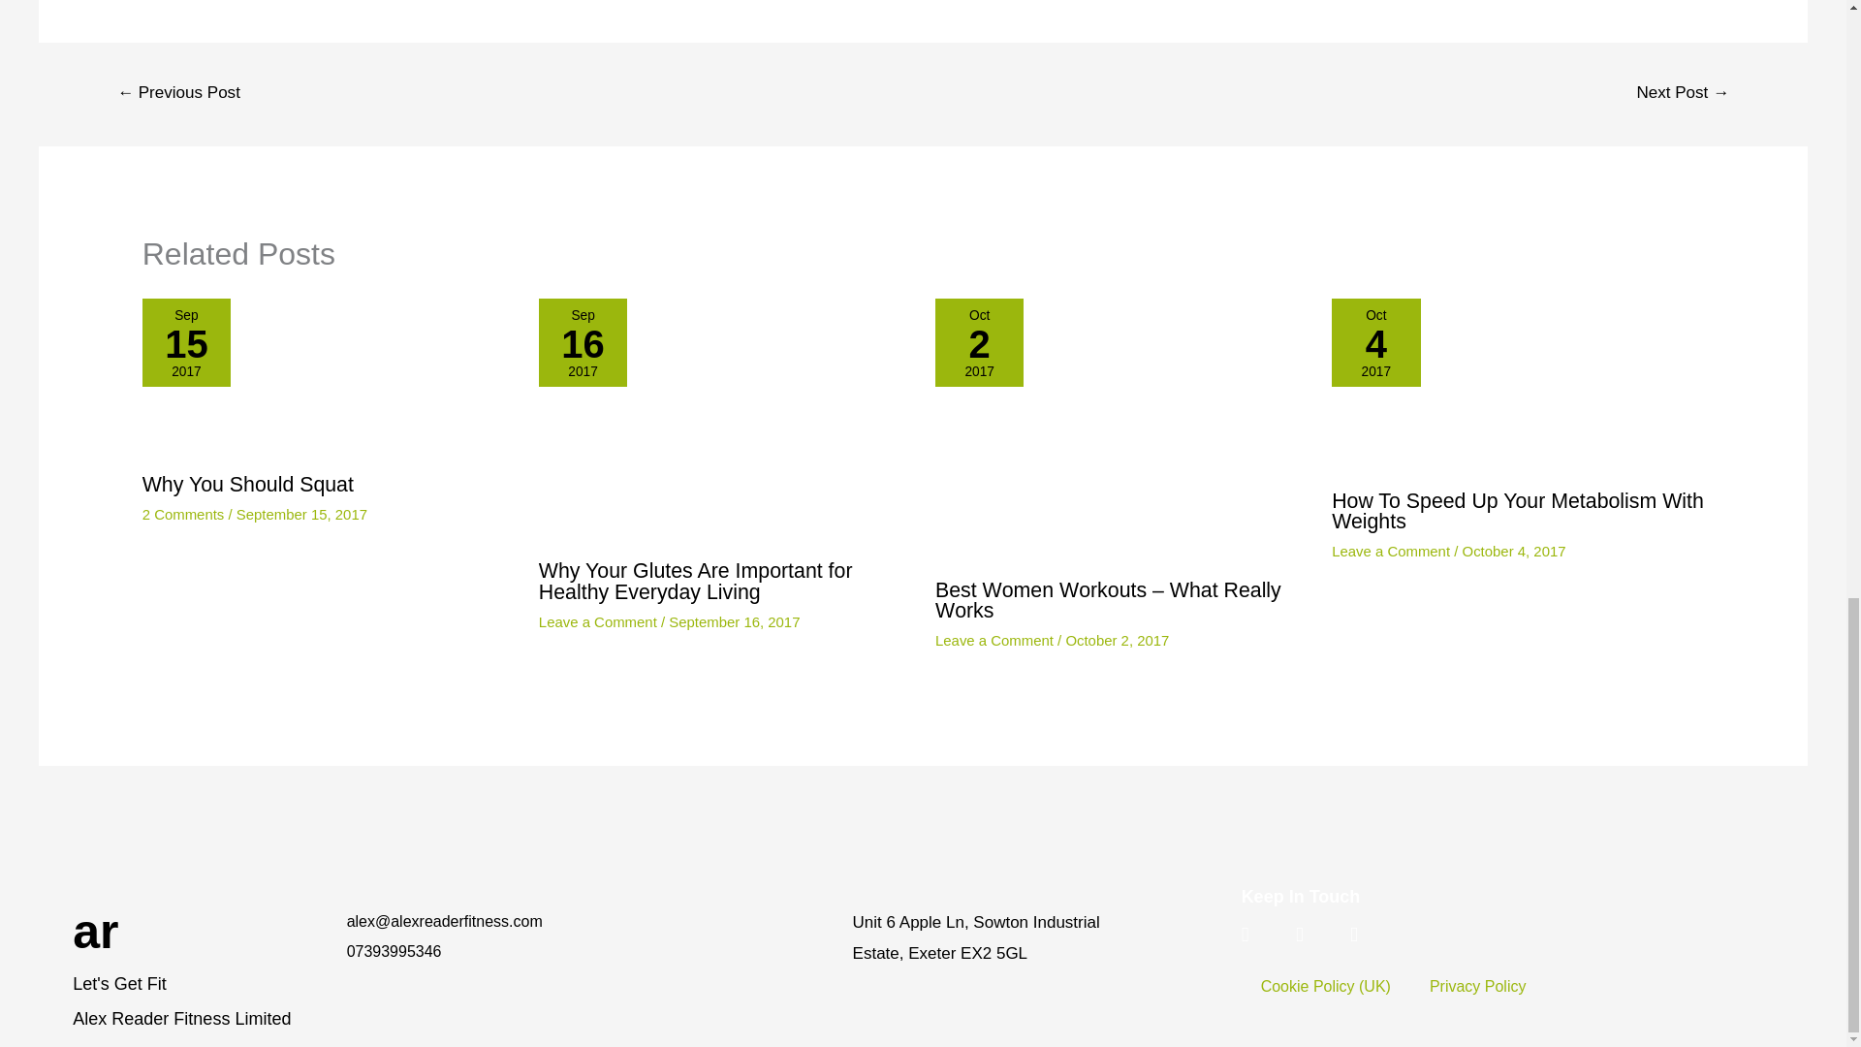 This screenshot has width=1861, height=1047. Describe the element at coordinates (994, 640) in the screenshot. I see `Leave a Comment` at that location.